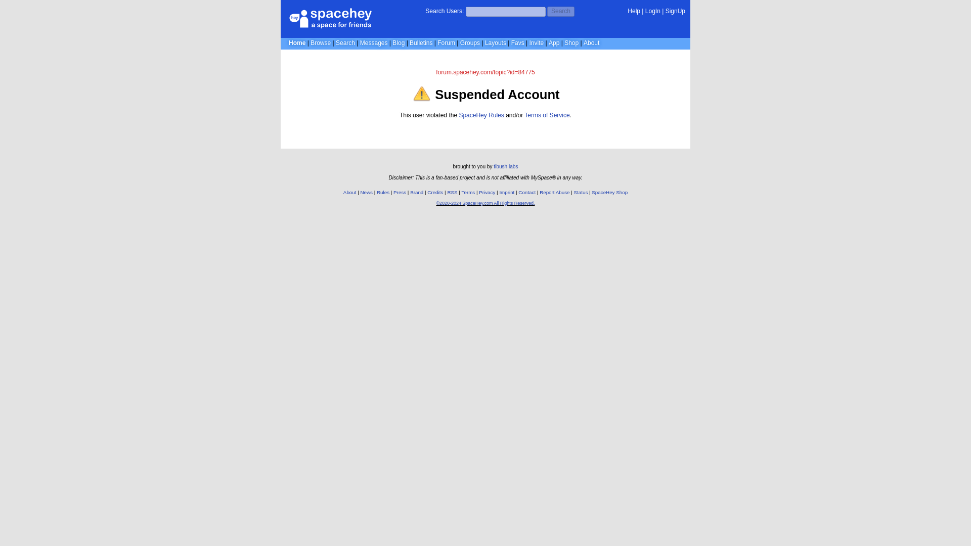 Image resolution: width=971 pixels, height=546 pixels. Describe the element at coordinates (400, 192) in the screenshot. I see `Press` at that location.